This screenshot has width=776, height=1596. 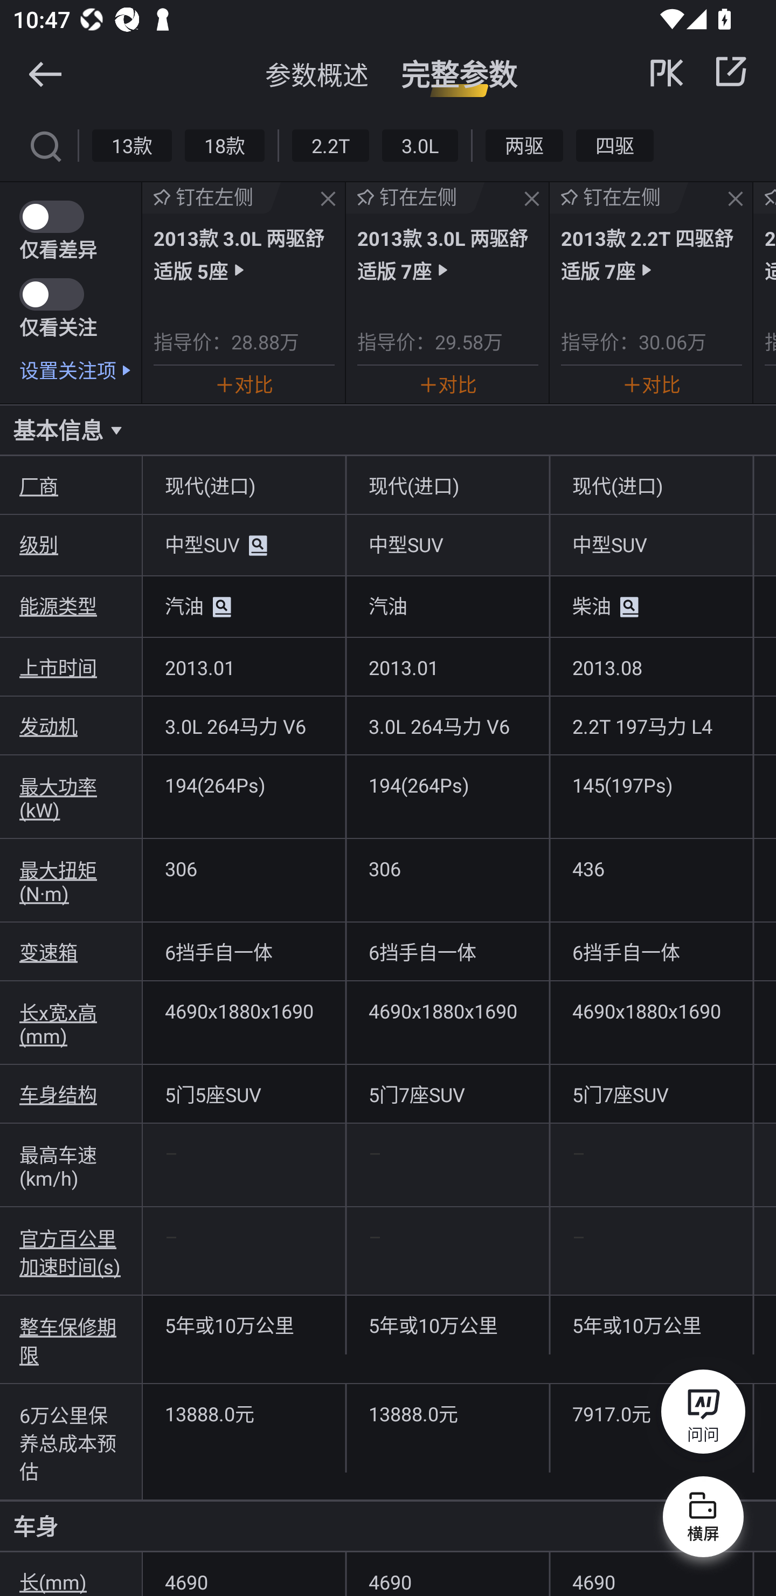 I want to click on 4690, so click(x=651, y=1574).